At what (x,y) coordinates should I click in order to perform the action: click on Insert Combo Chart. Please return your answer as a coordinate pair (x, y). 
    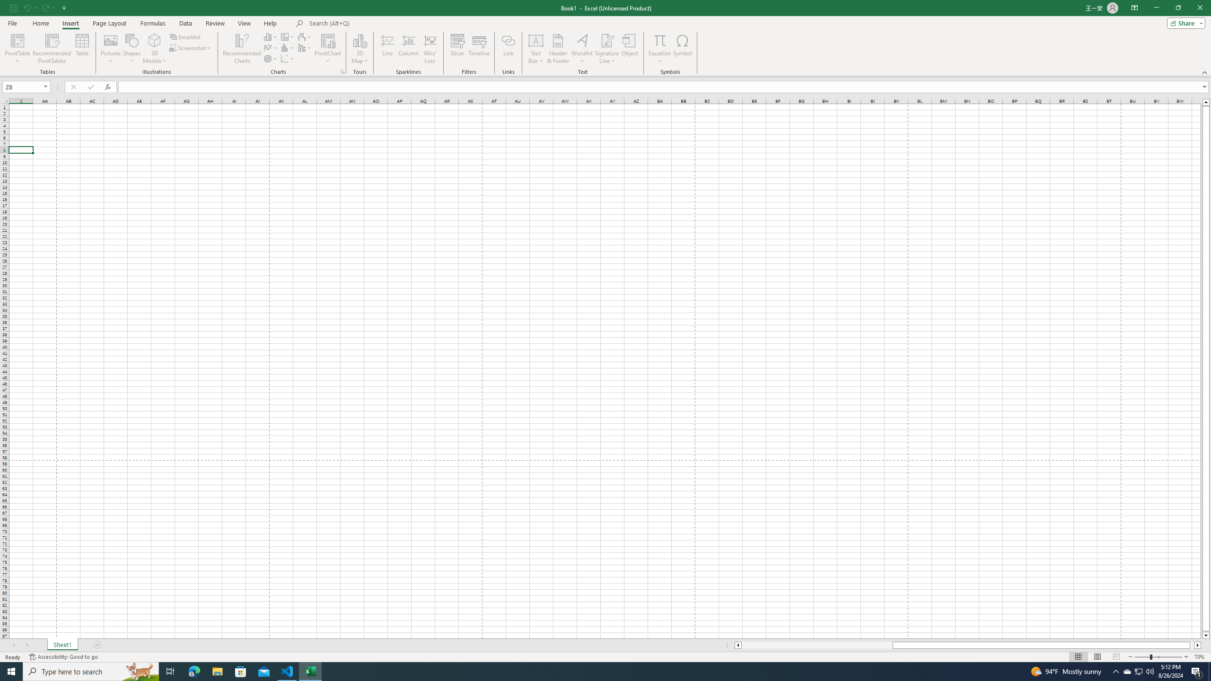
    Looking at the image, I should click on (305, 47).